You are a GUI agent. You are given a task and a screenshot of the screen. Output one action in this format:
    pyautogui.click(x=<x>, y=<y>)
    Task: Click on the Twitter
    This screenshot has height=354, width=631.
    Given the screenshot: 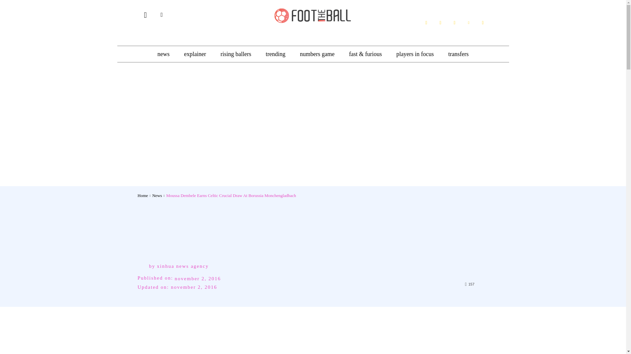 What is the action you would take?
    pyautogui.click(x=468, y=23)
    